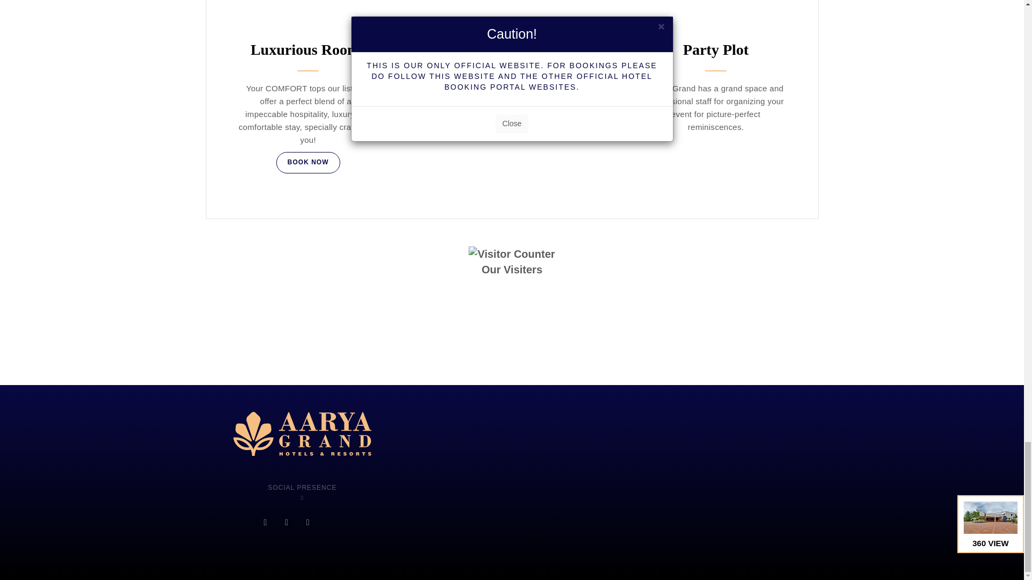  I want to click on Our Visiters, so click(512, 270).